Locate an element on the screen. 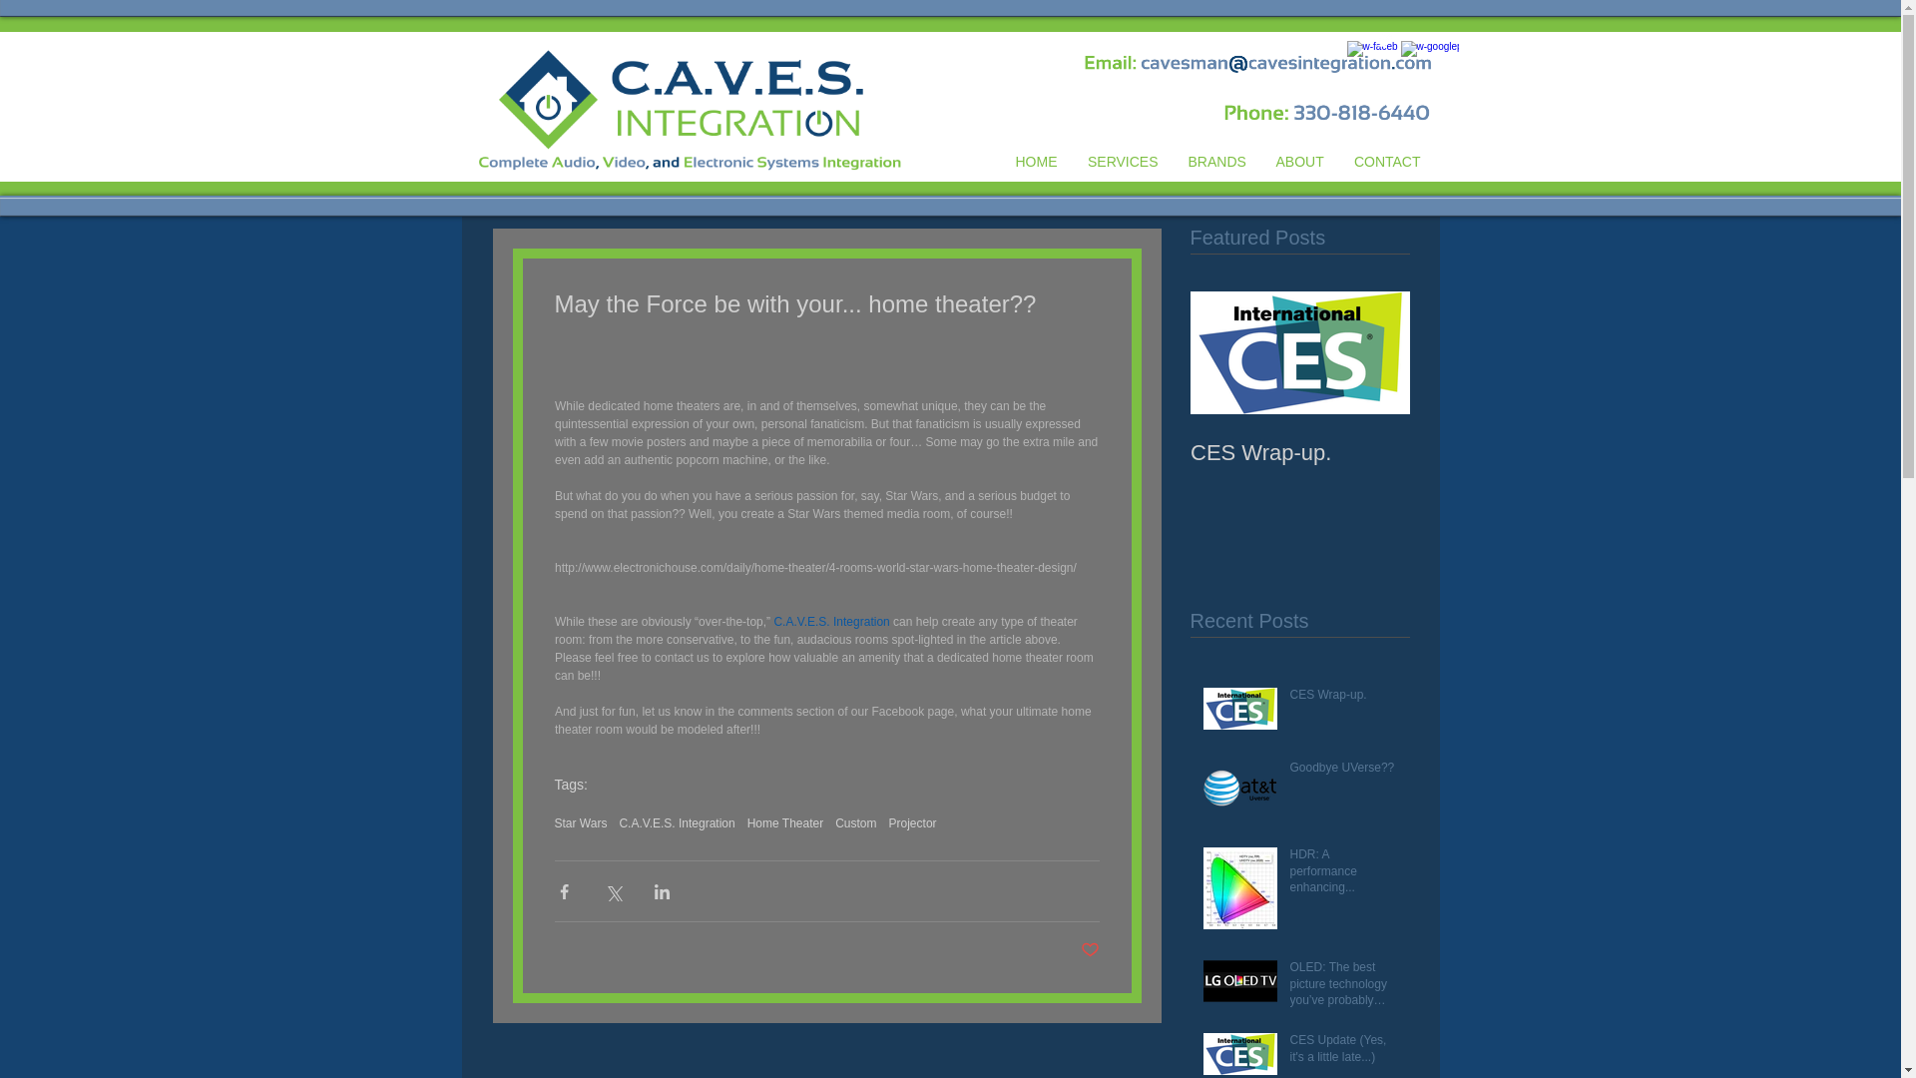 The height and width of the screenshot is (1078, 1916). HDR: A performance enhancing... is located at coordinates (1343, 874).